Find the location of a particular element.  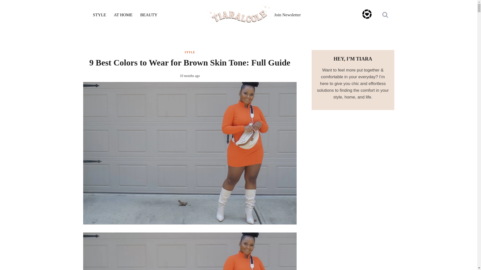

STYLE is located at coordinates (190, 52).